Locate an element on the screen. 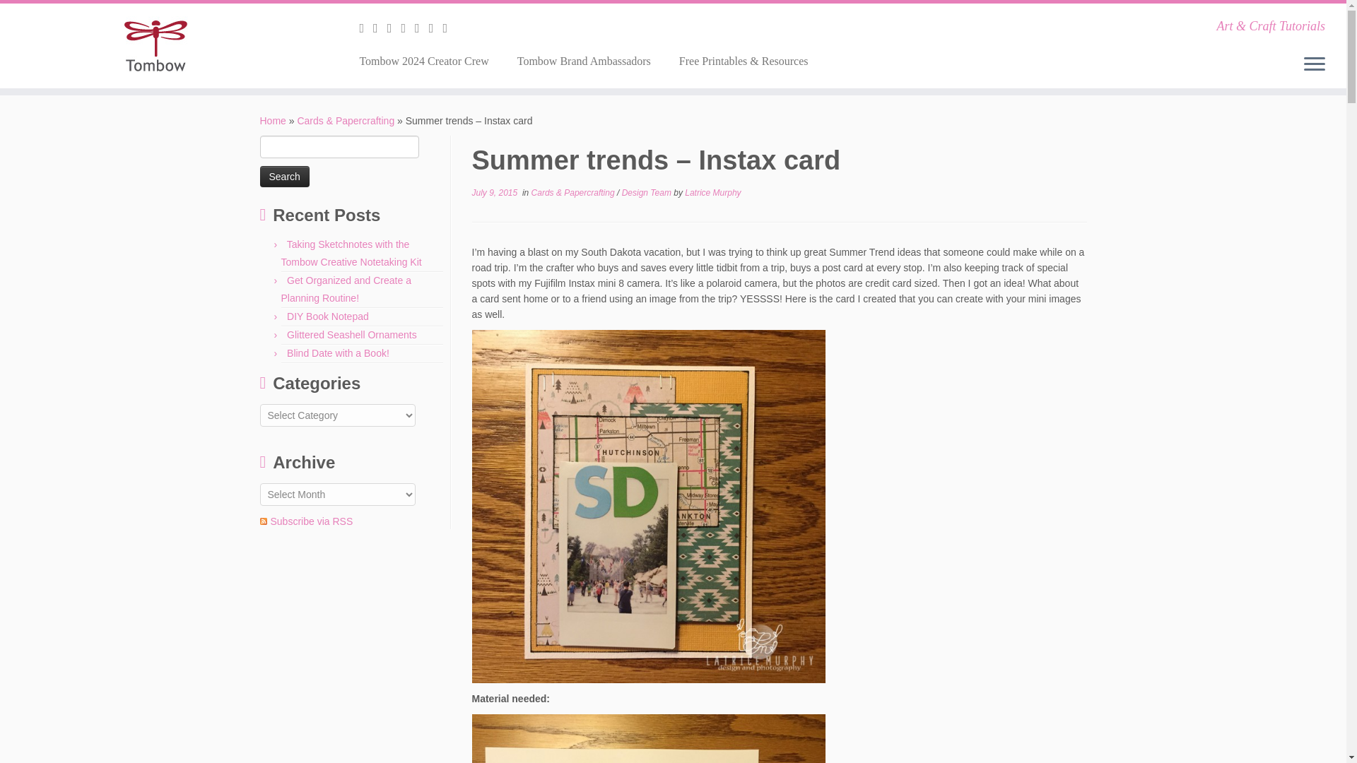 The image size is (1357, 763). Latrice Murphy is located at coordinates (712, 192).